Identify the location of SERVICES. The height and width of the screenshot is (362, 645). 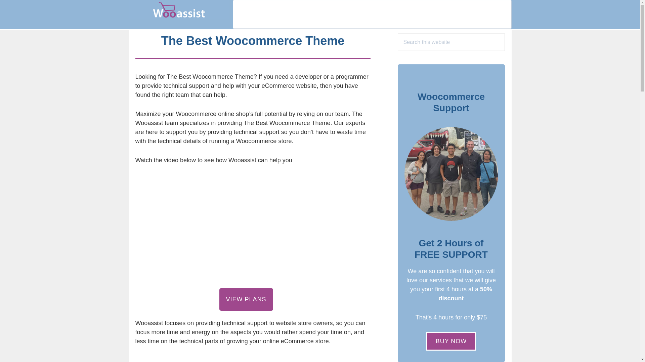
(369, 14).